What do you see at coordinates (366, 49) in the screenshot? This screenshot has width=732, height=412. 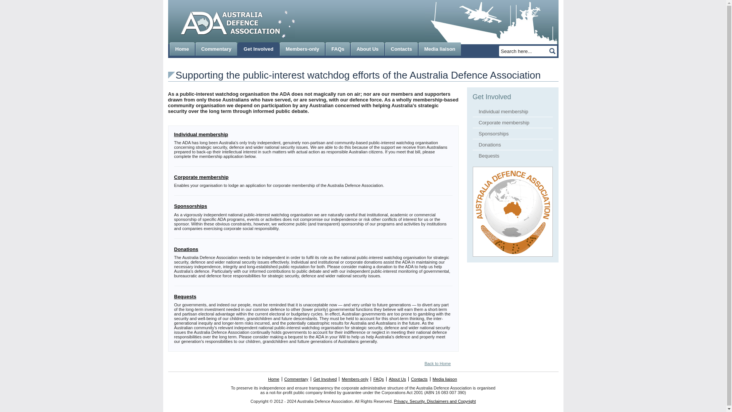 I see `About Us` at bounding box center [366, 49].